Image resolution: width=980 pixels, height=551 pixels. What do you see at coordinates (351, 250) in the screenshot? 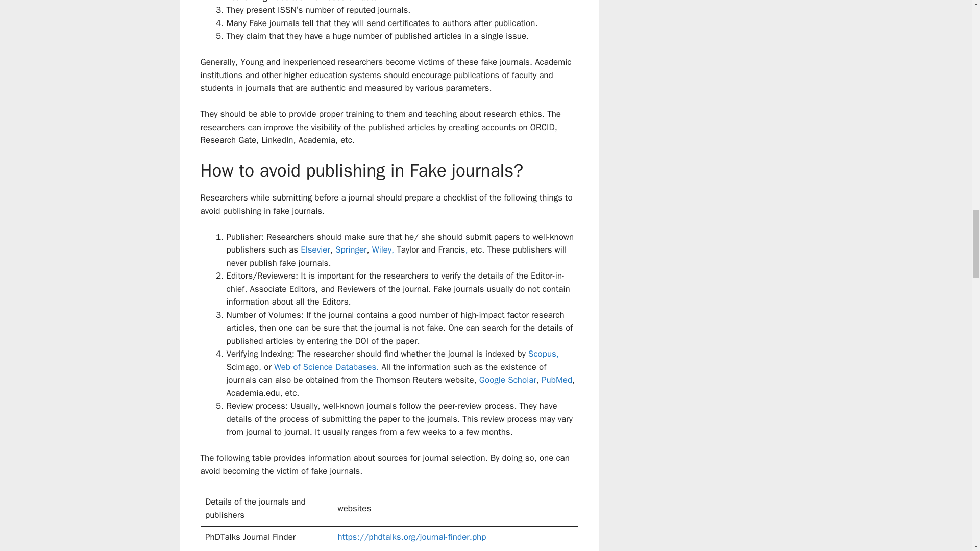
I see `Springer` at bounding box center [351, 250].